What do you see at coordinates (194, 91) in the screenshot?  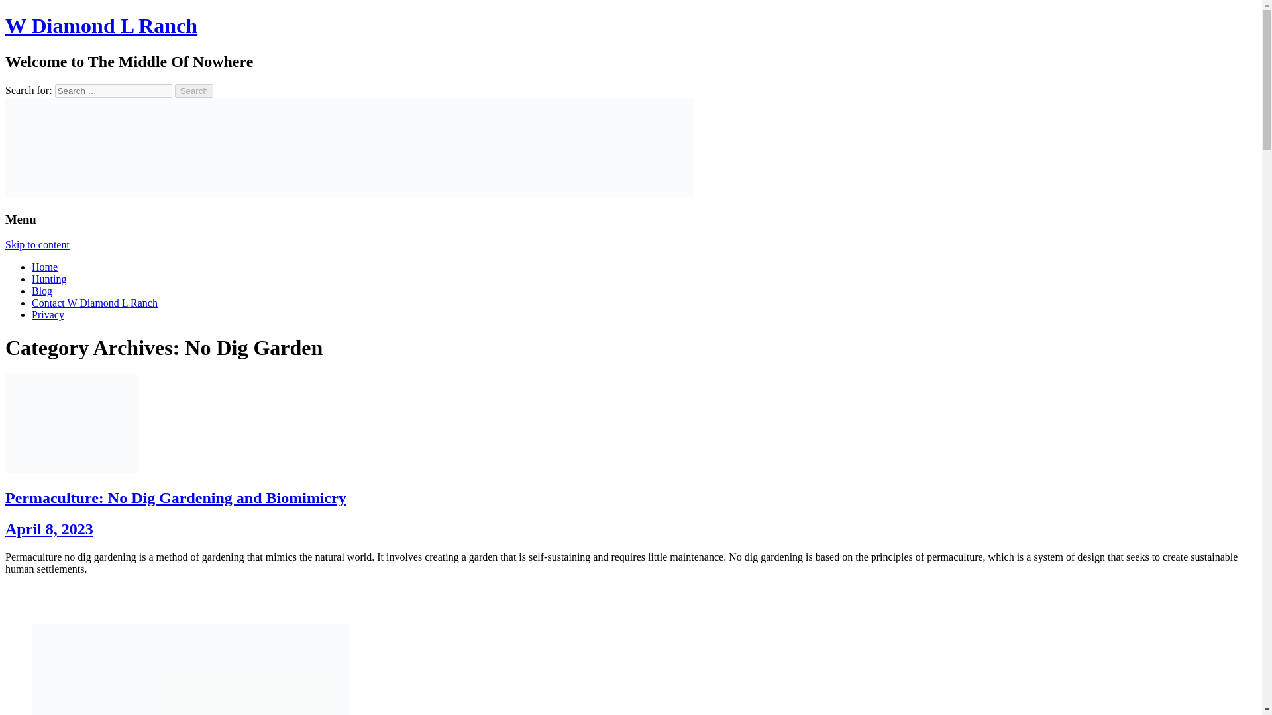 I see `Search` at bounding box center [194, 91].